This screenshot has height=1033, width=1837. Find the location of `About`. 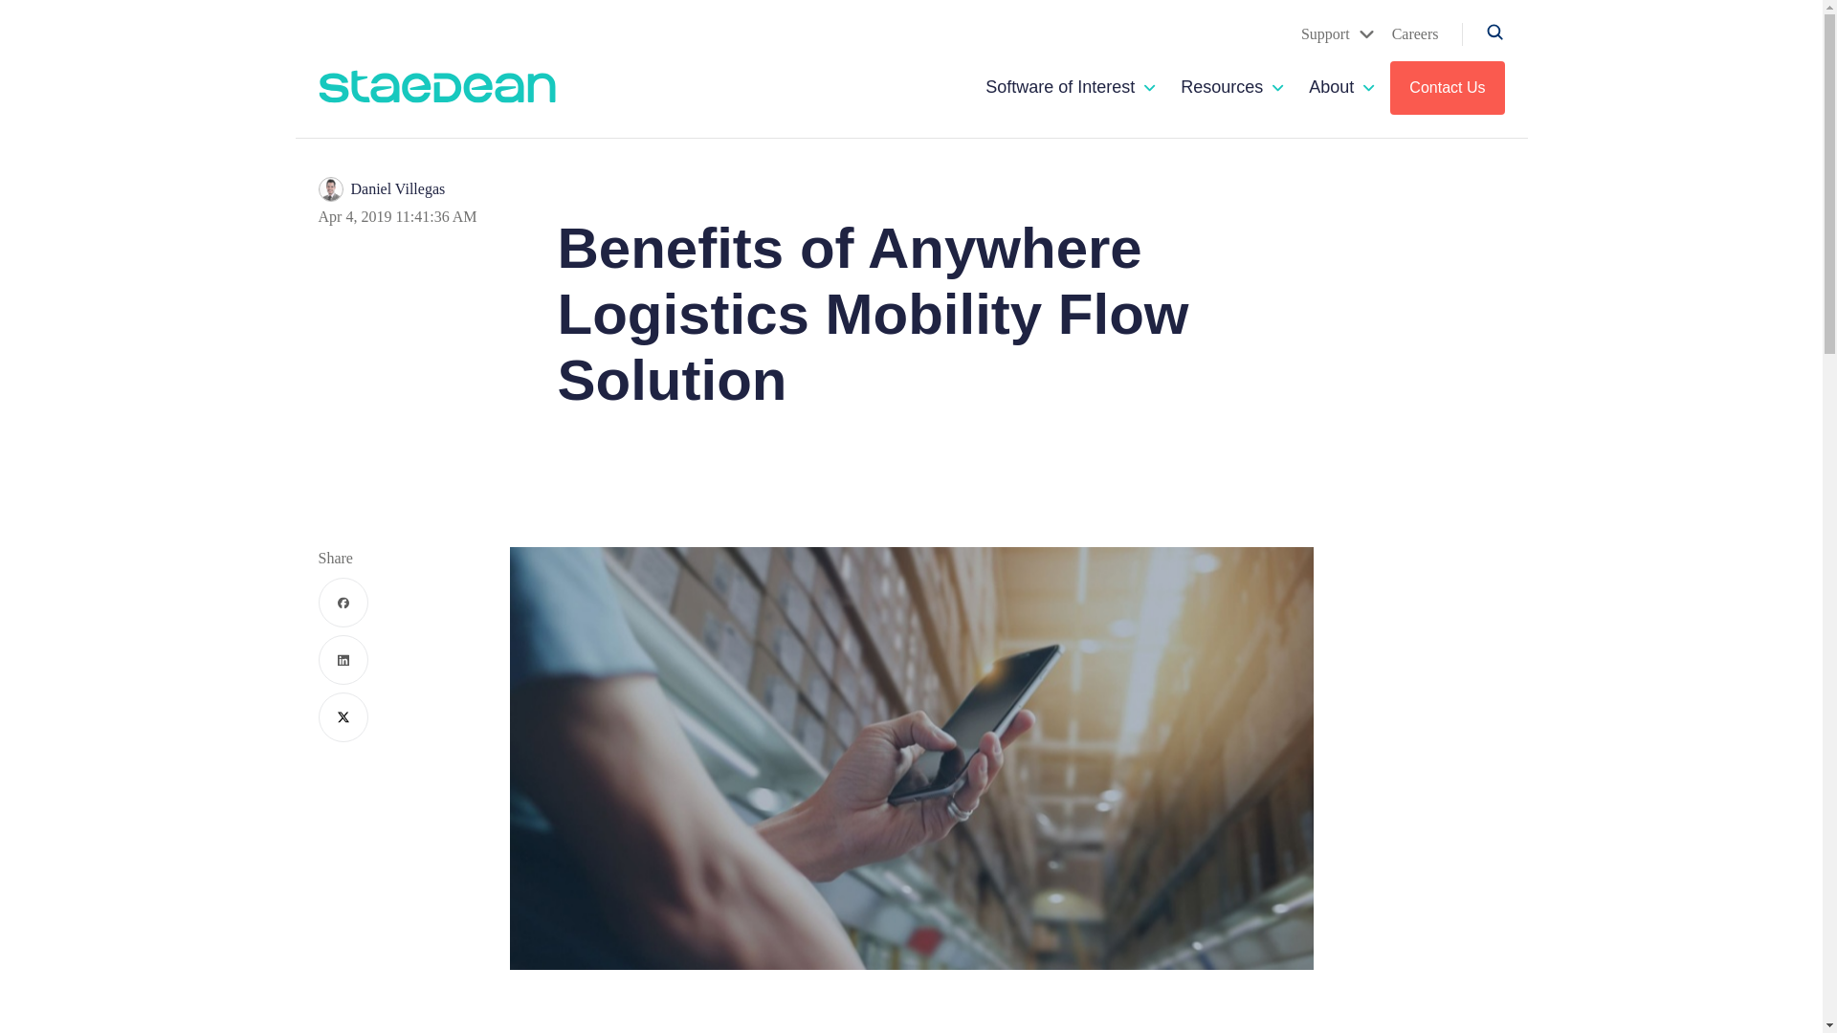

About is located at coordinates (1331, 87).